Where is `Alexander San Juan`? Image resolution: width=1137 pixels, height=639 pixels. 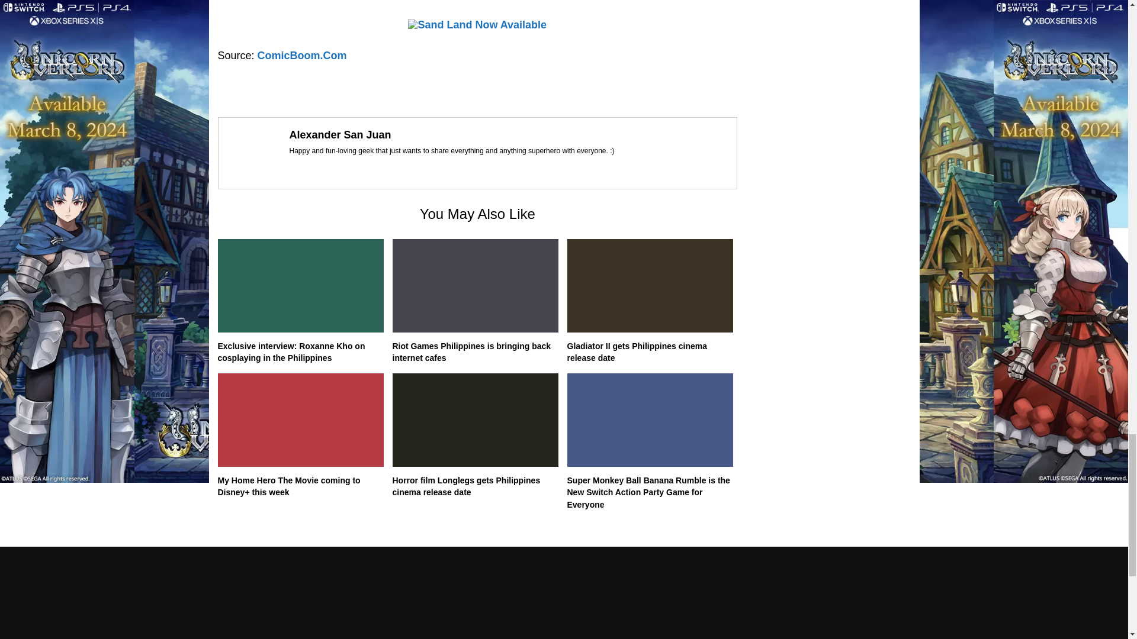 Alexander San Juan is located at coordinates (340, 135).